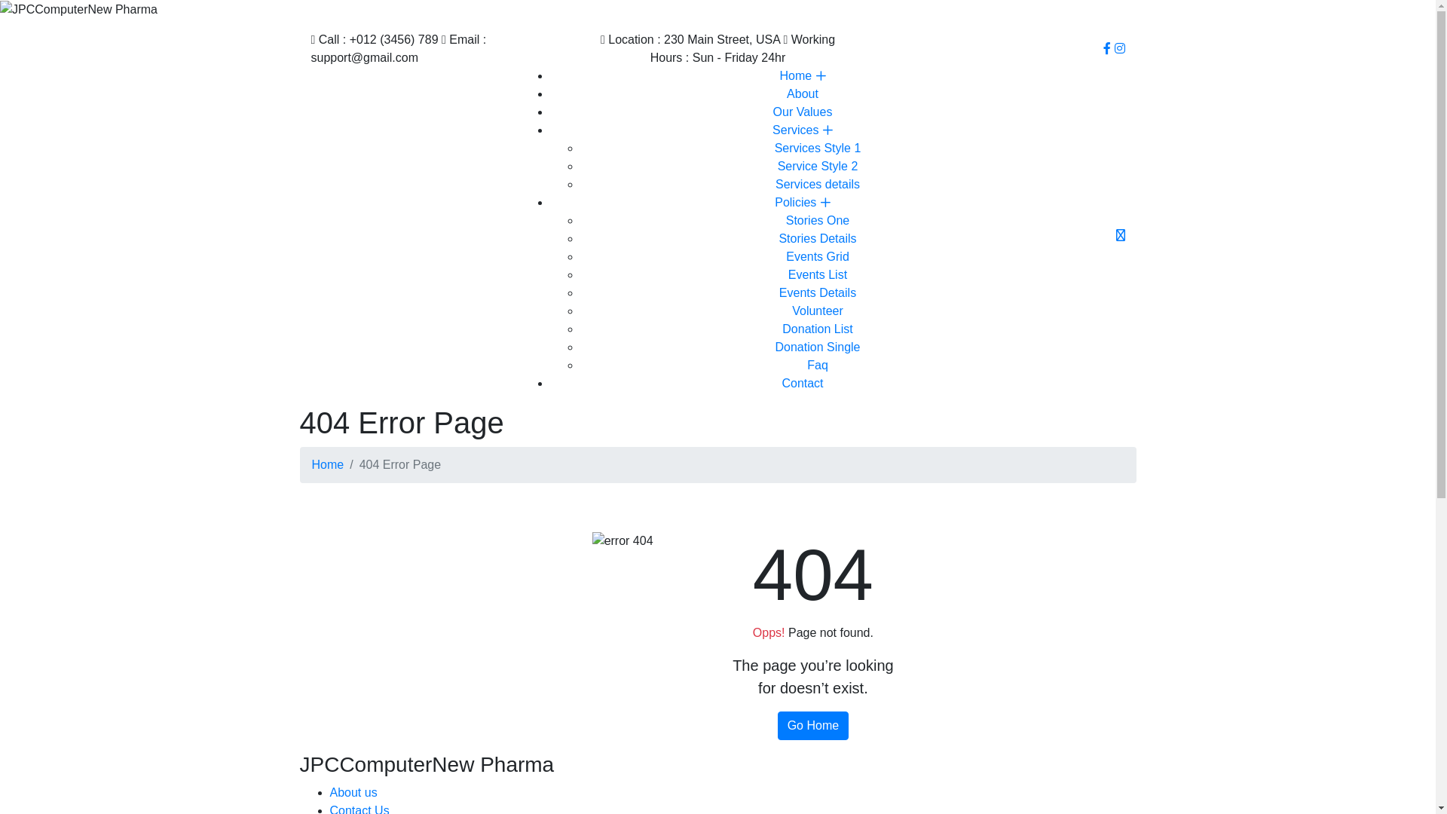 The image size is (1447, 814). I want to click on Stories Details, so click(817, 238).